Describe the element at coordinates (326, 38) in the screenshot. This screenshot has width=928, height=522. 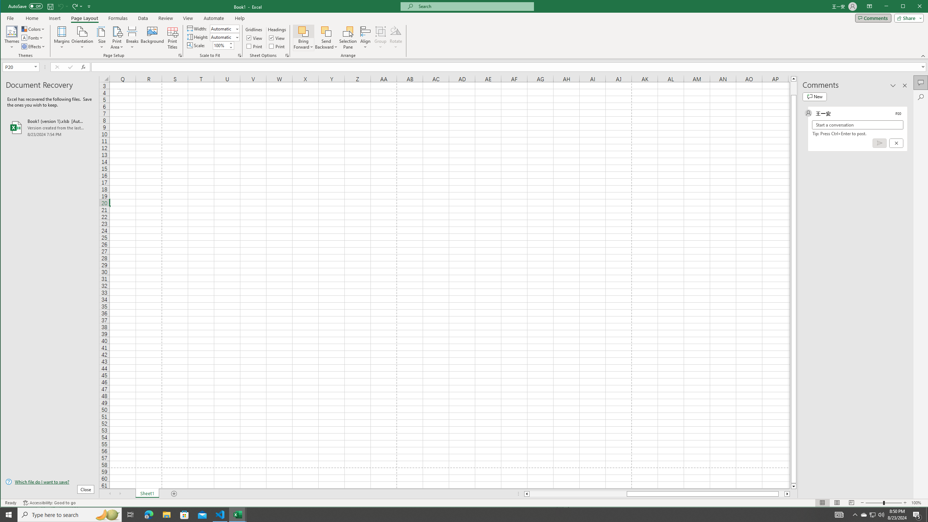
I see `Send Backward` at that location.